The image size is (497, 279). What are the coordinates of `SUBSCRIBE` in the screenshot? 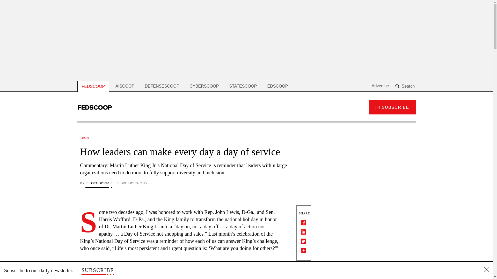 It's located at (392, 107).